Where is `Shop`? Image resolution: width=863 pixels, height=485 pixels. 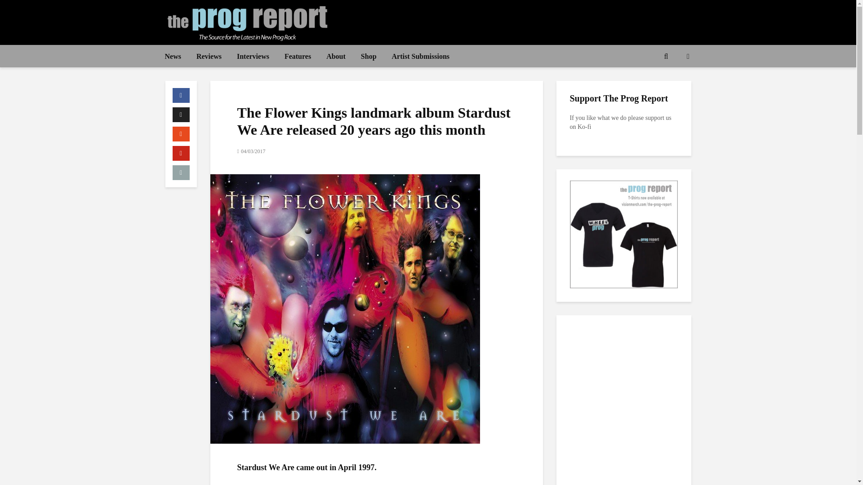
Shop is located at coordinates (369, 57).